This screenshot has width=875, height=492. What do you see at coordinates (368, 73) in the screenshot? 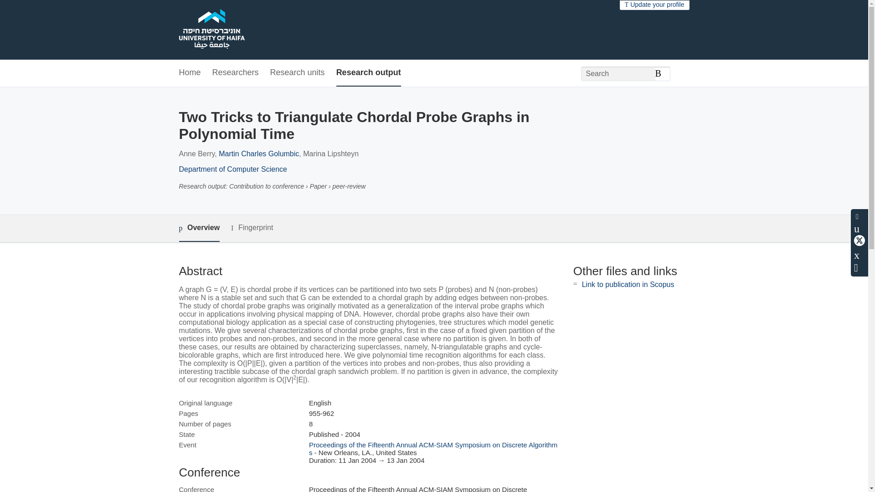
I see `Research output` at bounding box center [368, 73].